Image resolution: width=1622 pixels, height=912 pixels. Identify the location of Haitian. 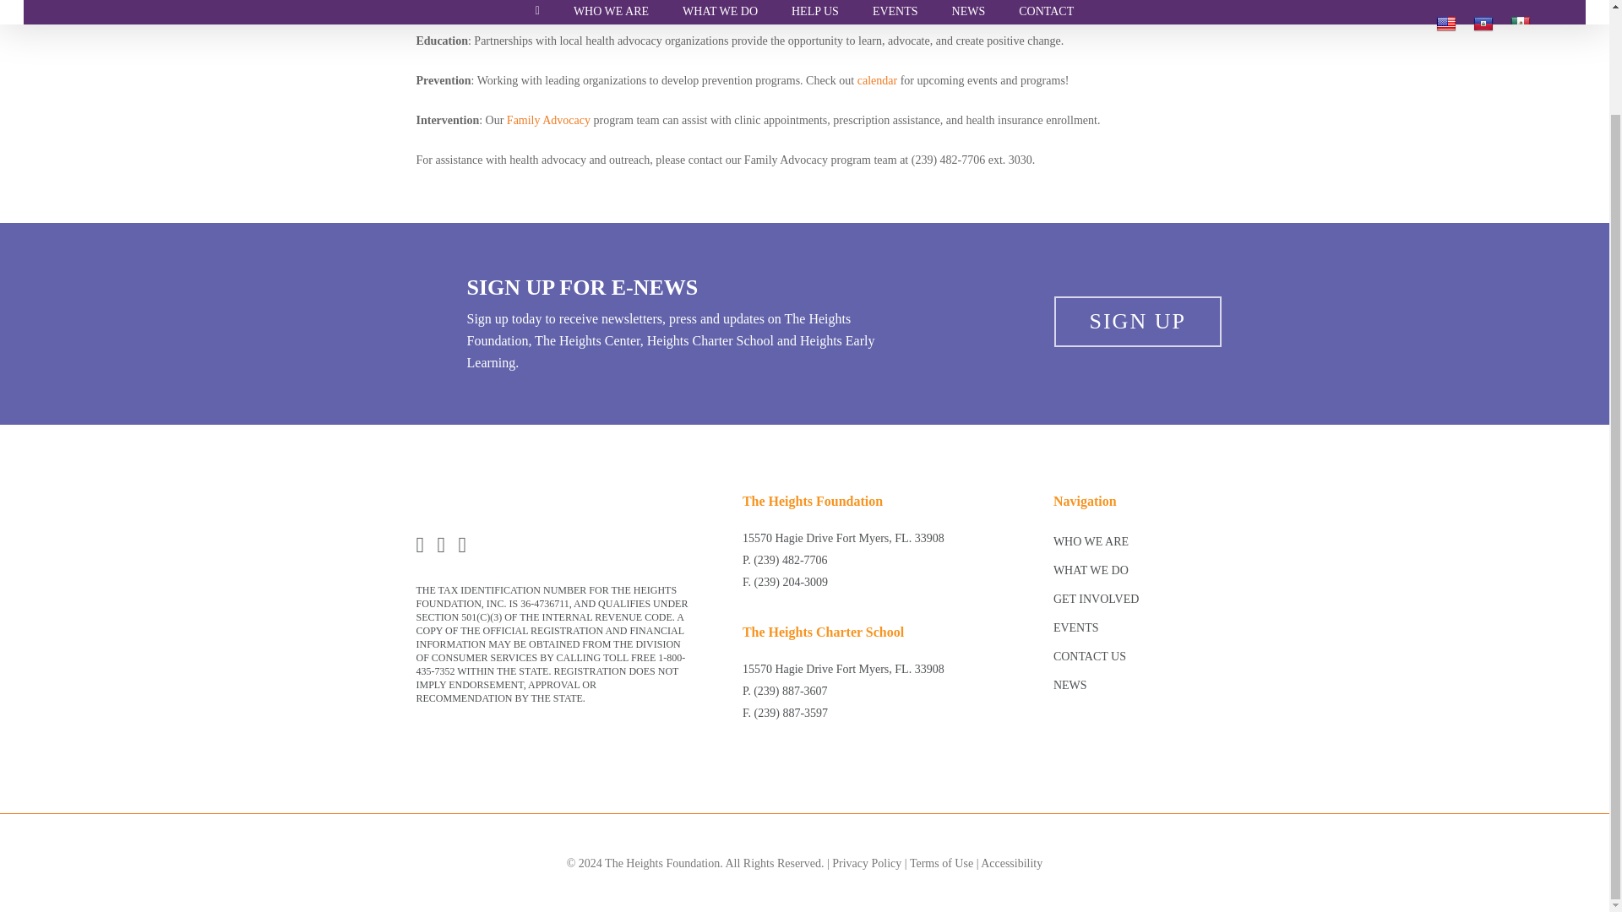
(1483, 24).